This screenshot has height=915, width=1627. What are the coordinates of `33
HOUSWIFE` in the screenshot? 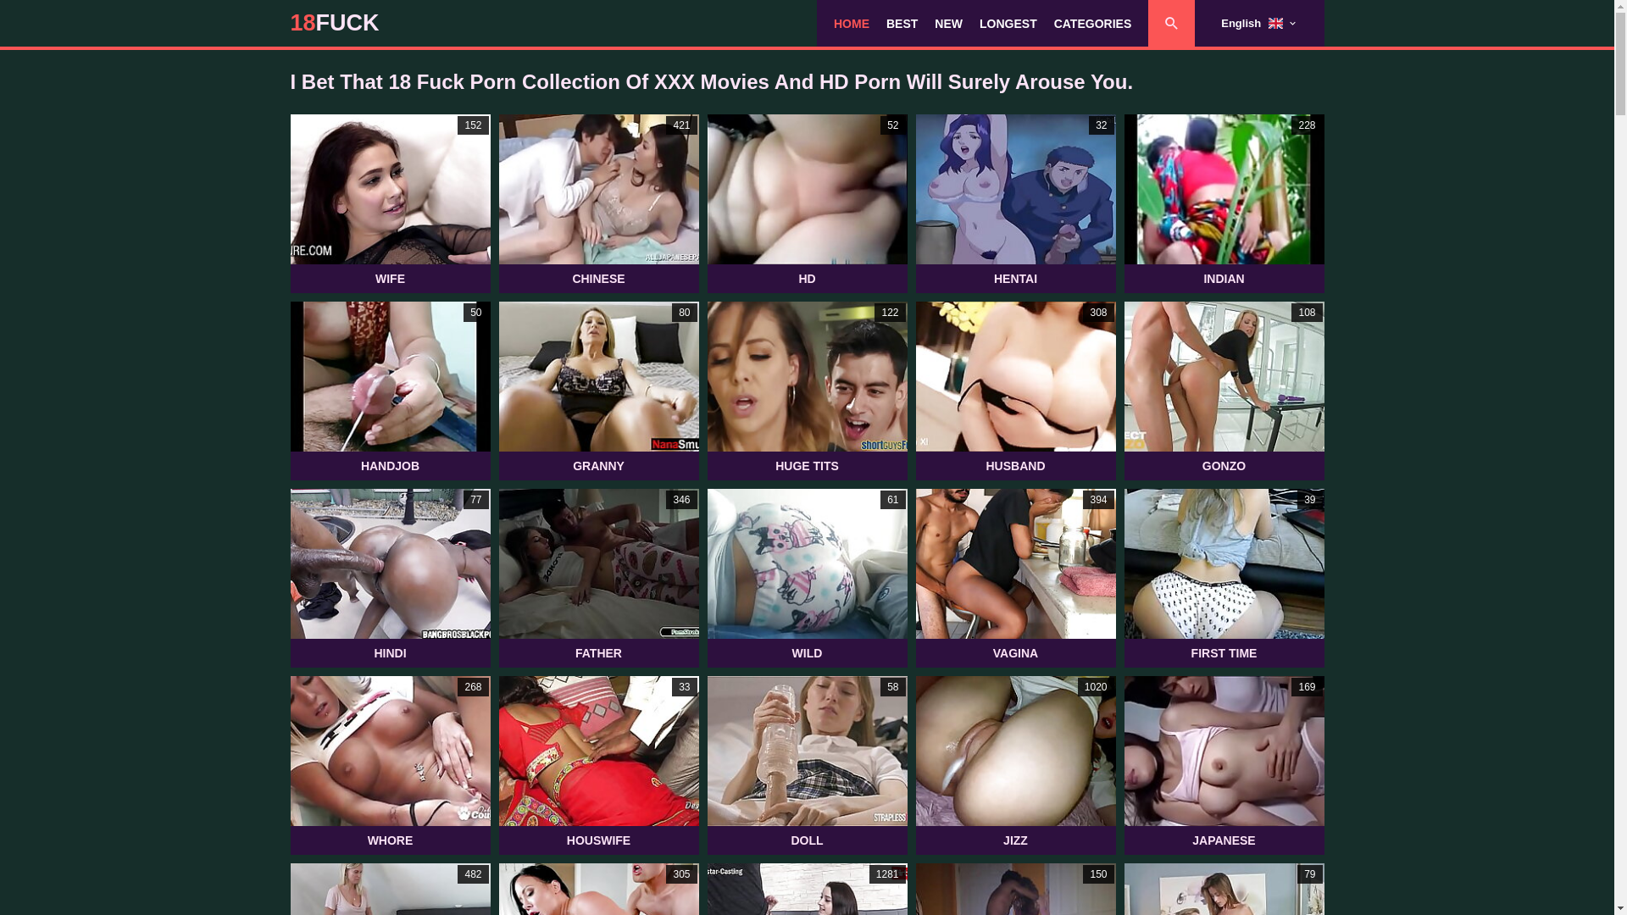 It's located at (598, 766).